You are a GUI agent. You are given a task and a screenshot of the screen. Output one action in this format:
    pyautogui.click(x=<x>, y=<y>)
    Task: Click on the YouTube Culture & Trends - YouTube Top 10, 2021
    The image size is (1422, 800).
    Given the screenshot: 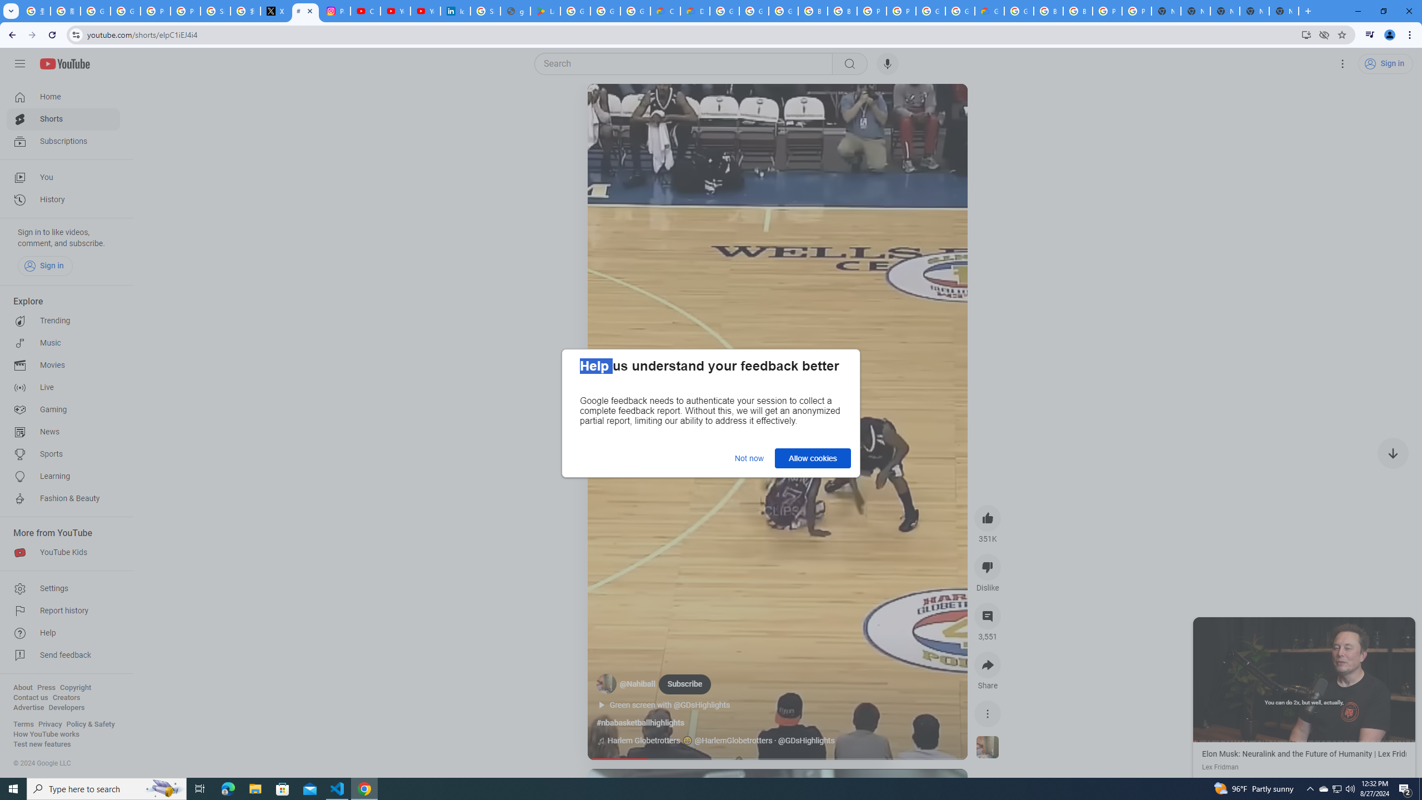 What is the action you would take?
    pyautogui.click(x=425, y=11)
    